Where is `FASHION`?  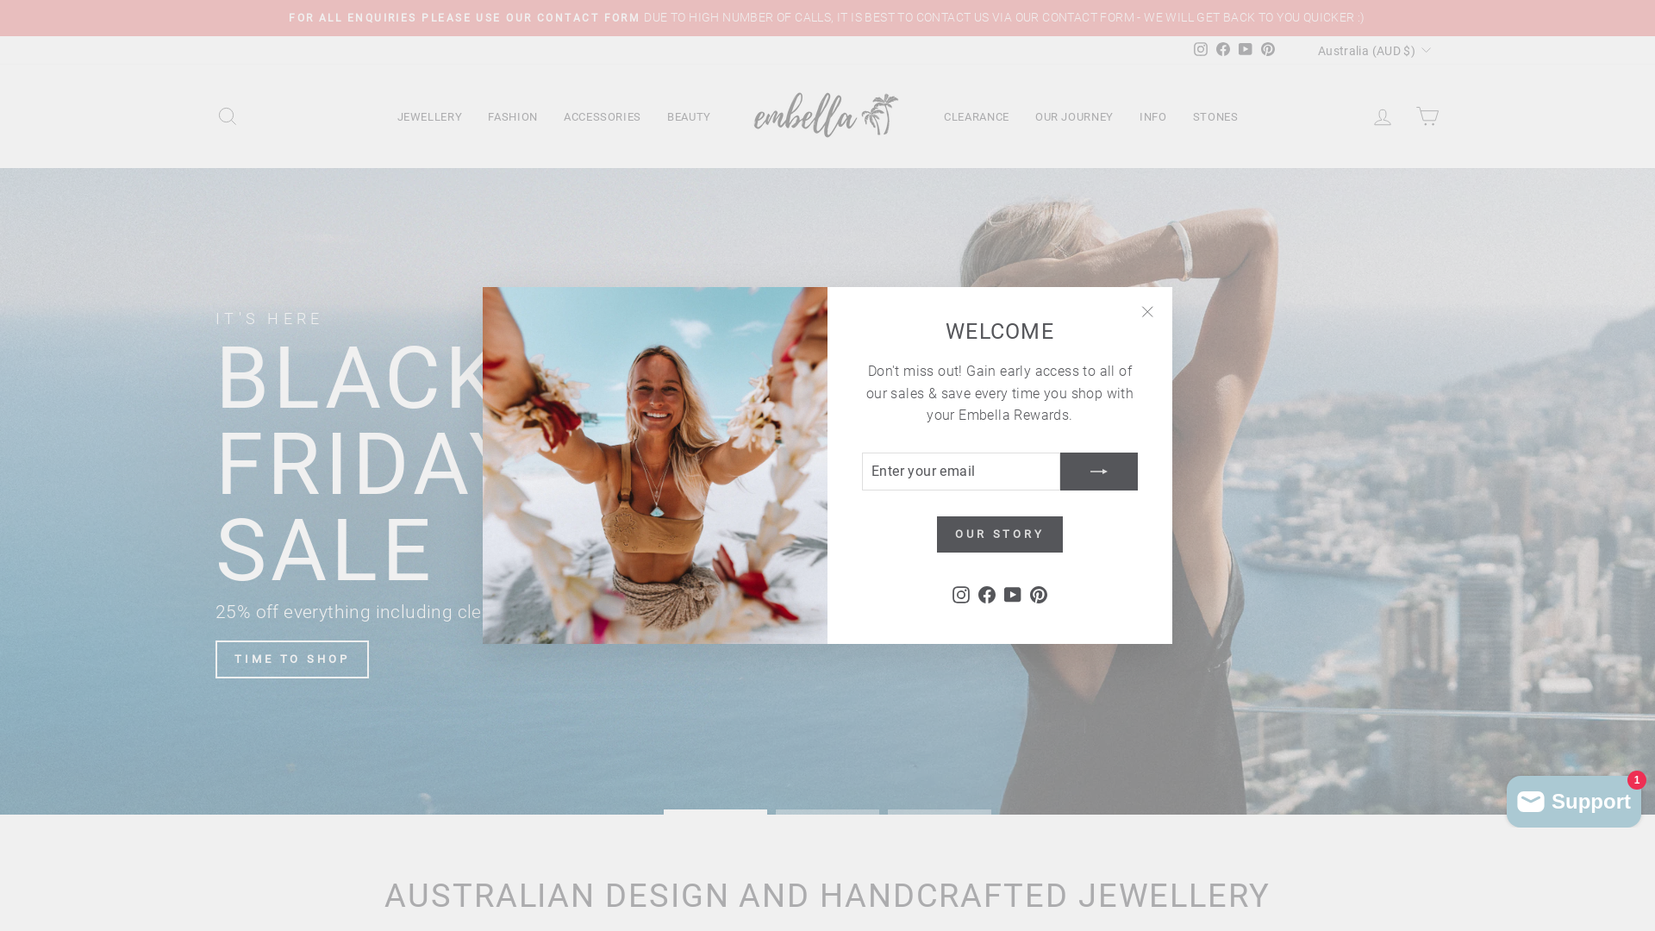 FASHION is located at coordinates (513, 116).